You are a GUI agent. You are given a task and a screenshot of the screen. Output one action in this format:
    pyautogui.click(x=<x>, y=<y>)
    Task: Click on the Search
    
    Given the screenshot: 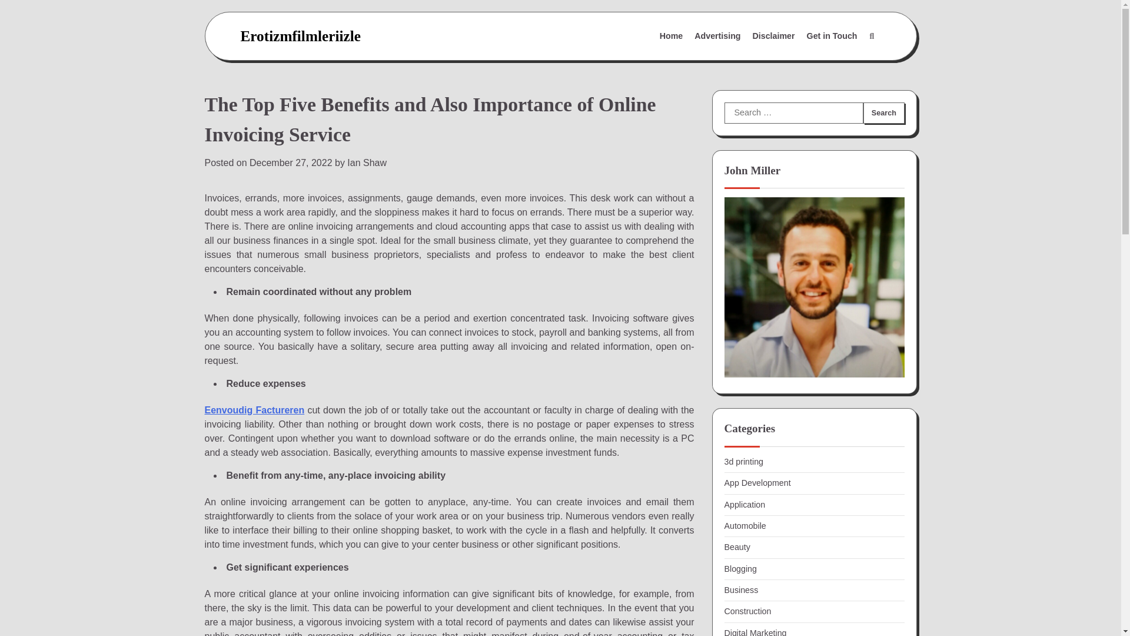 What is the action you would take?
    pyautogui.click(x=883, y=112)
    